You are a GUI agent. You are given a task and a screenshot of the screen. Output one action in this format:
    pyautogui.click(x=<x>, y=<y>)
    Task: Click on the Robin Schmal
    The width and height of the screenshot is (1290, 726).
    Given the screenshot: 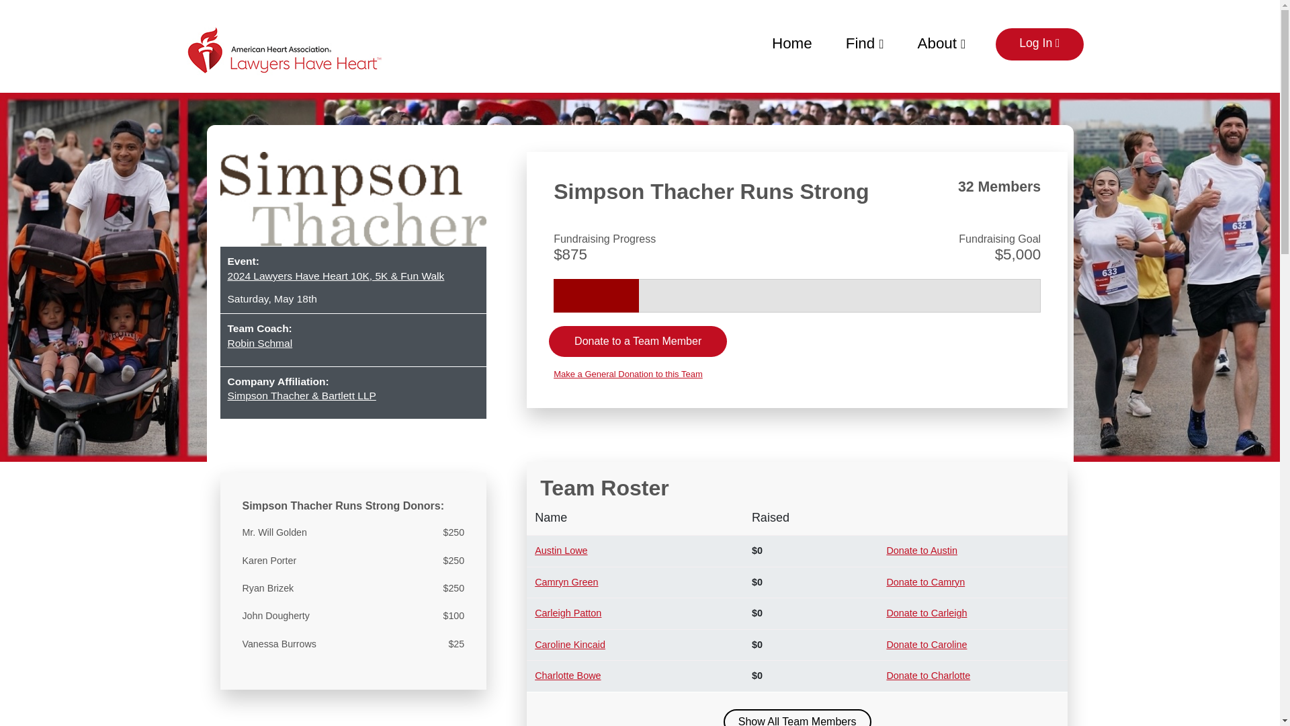 What is the action you would take?
    pyautogui.click(x=352, y=343)
    